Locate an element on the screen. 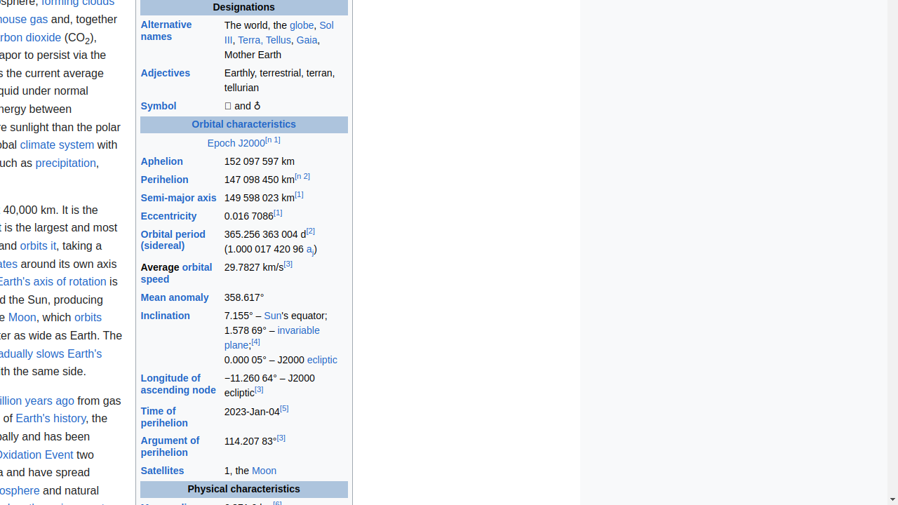 This screenshot has height=505, width=898. 149598023 km[1] is located at coordinates (286, 198).